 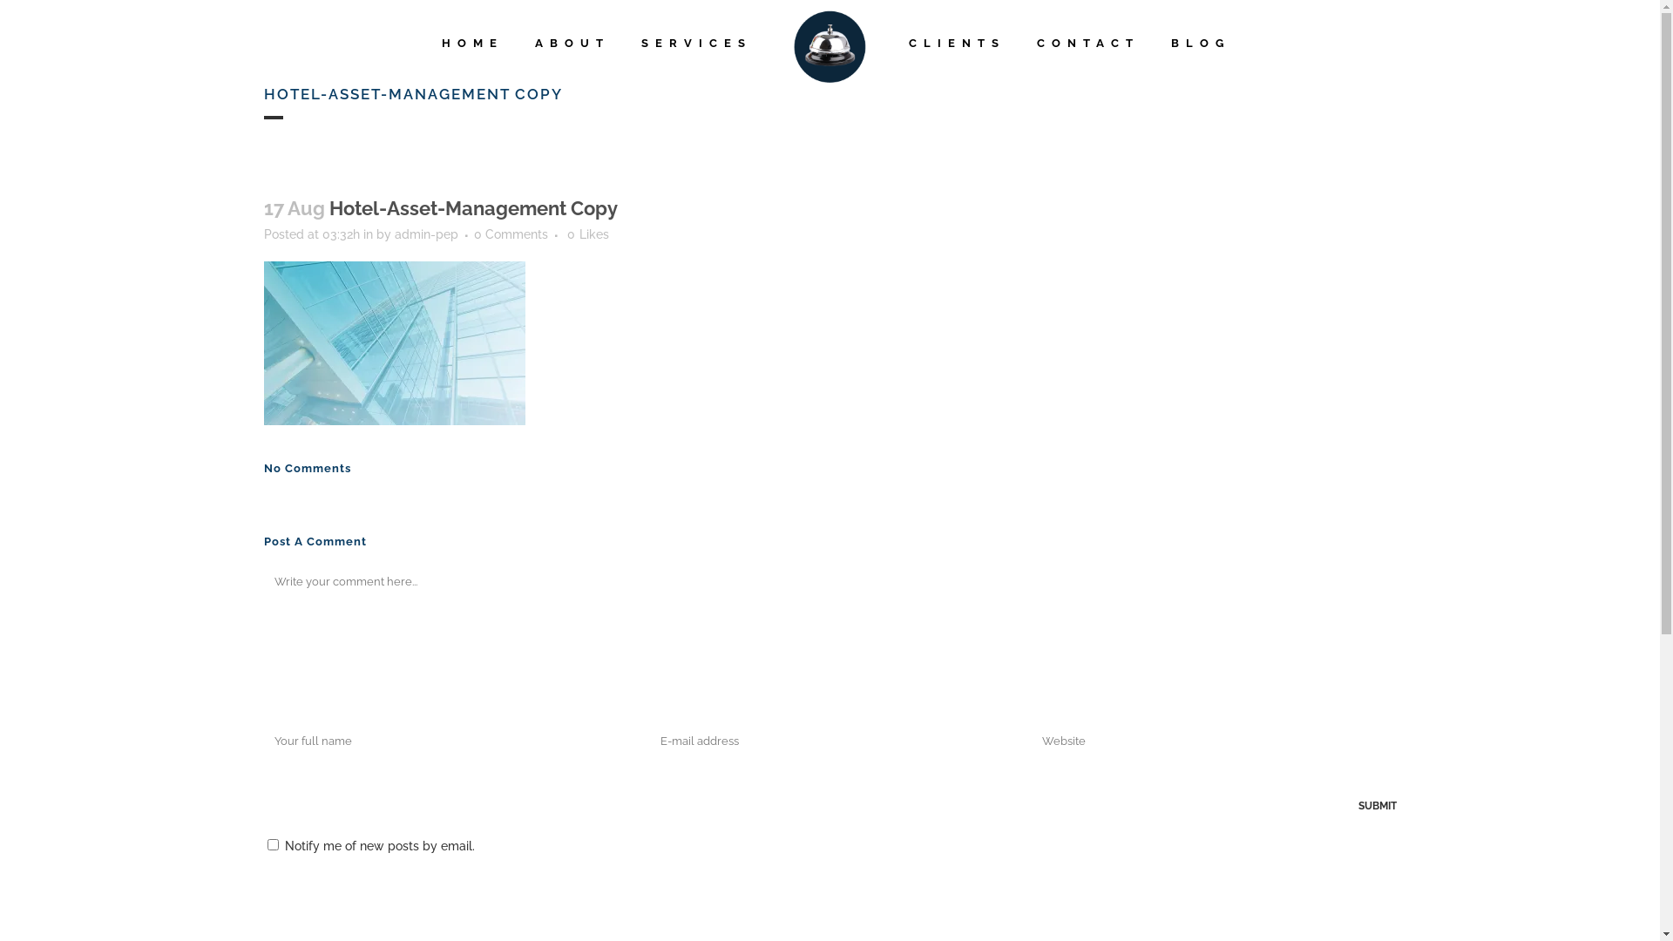 I want to click on Submit, so click(x=1377, y=806).